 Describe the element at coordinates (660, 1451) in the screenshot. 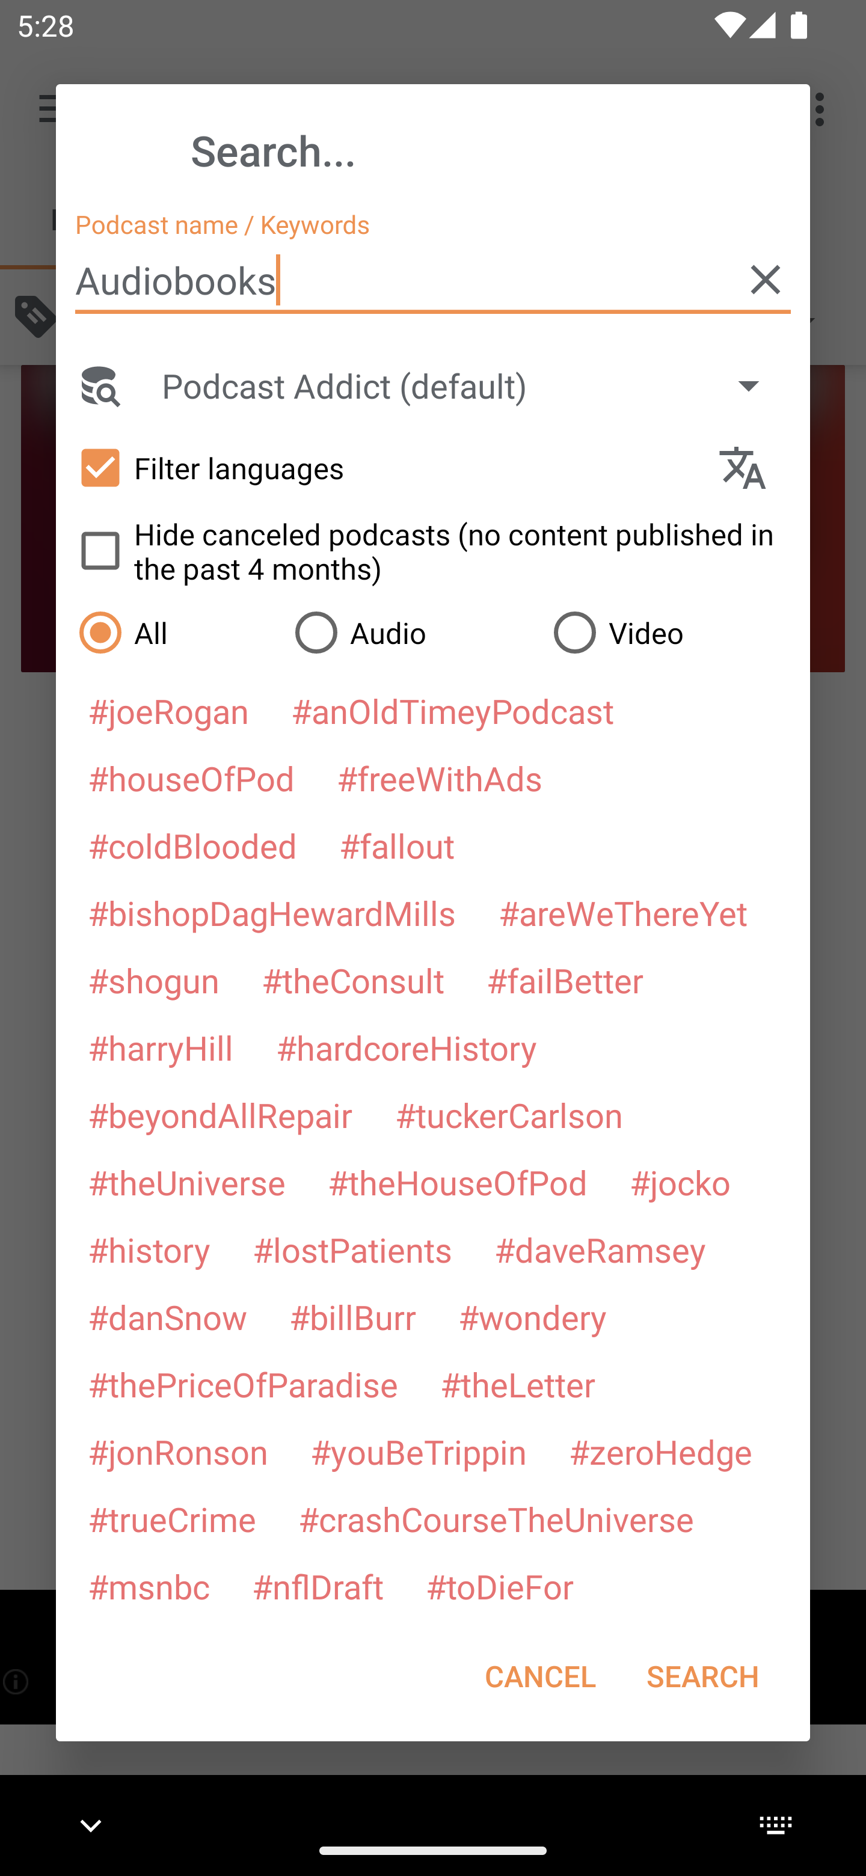

I see `#zeroHedge` at that location.